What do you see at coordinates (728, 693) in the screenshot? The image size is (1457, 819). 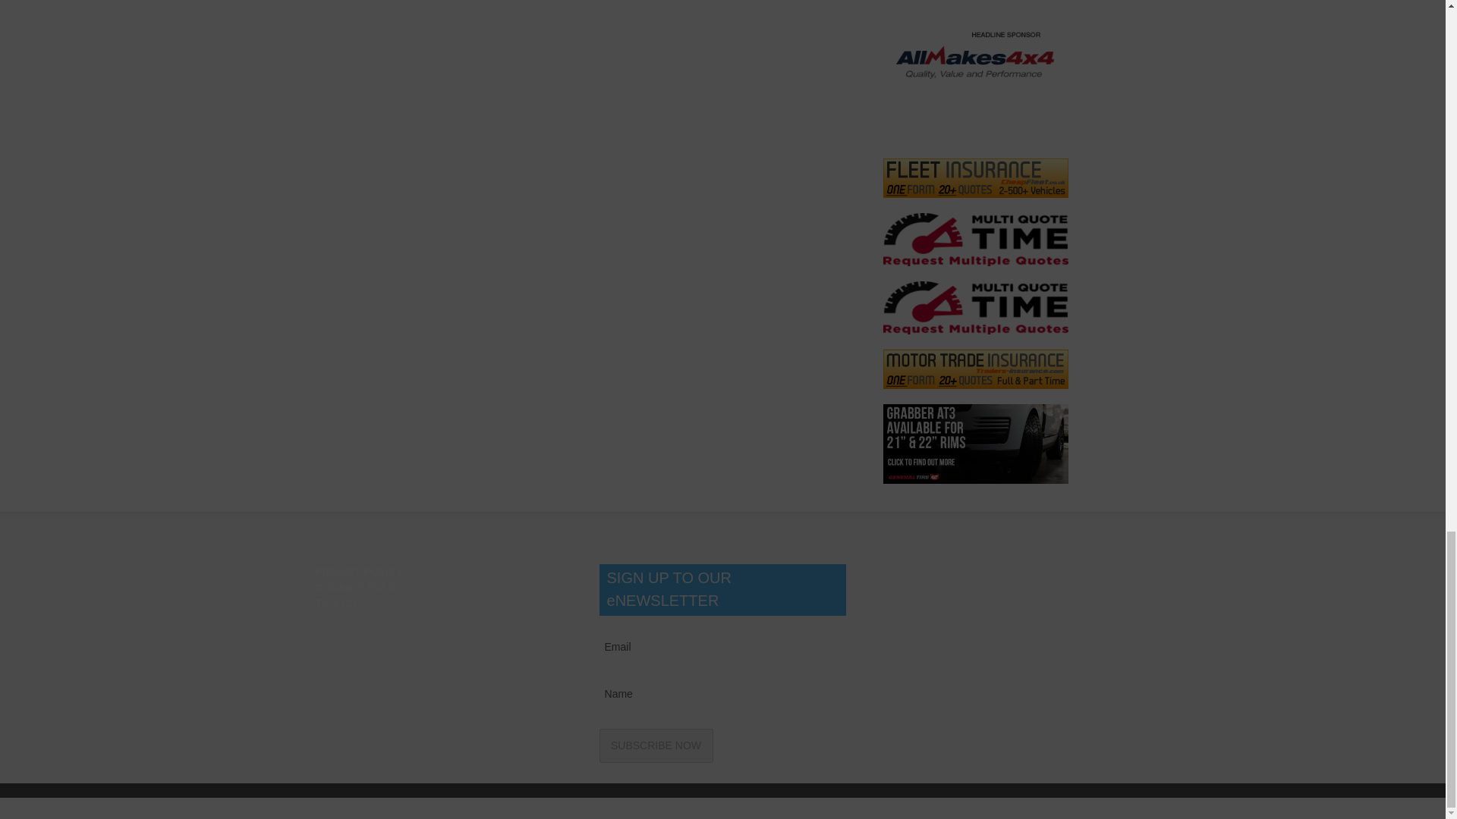 I see `Name` at bounding box center [728, 693].